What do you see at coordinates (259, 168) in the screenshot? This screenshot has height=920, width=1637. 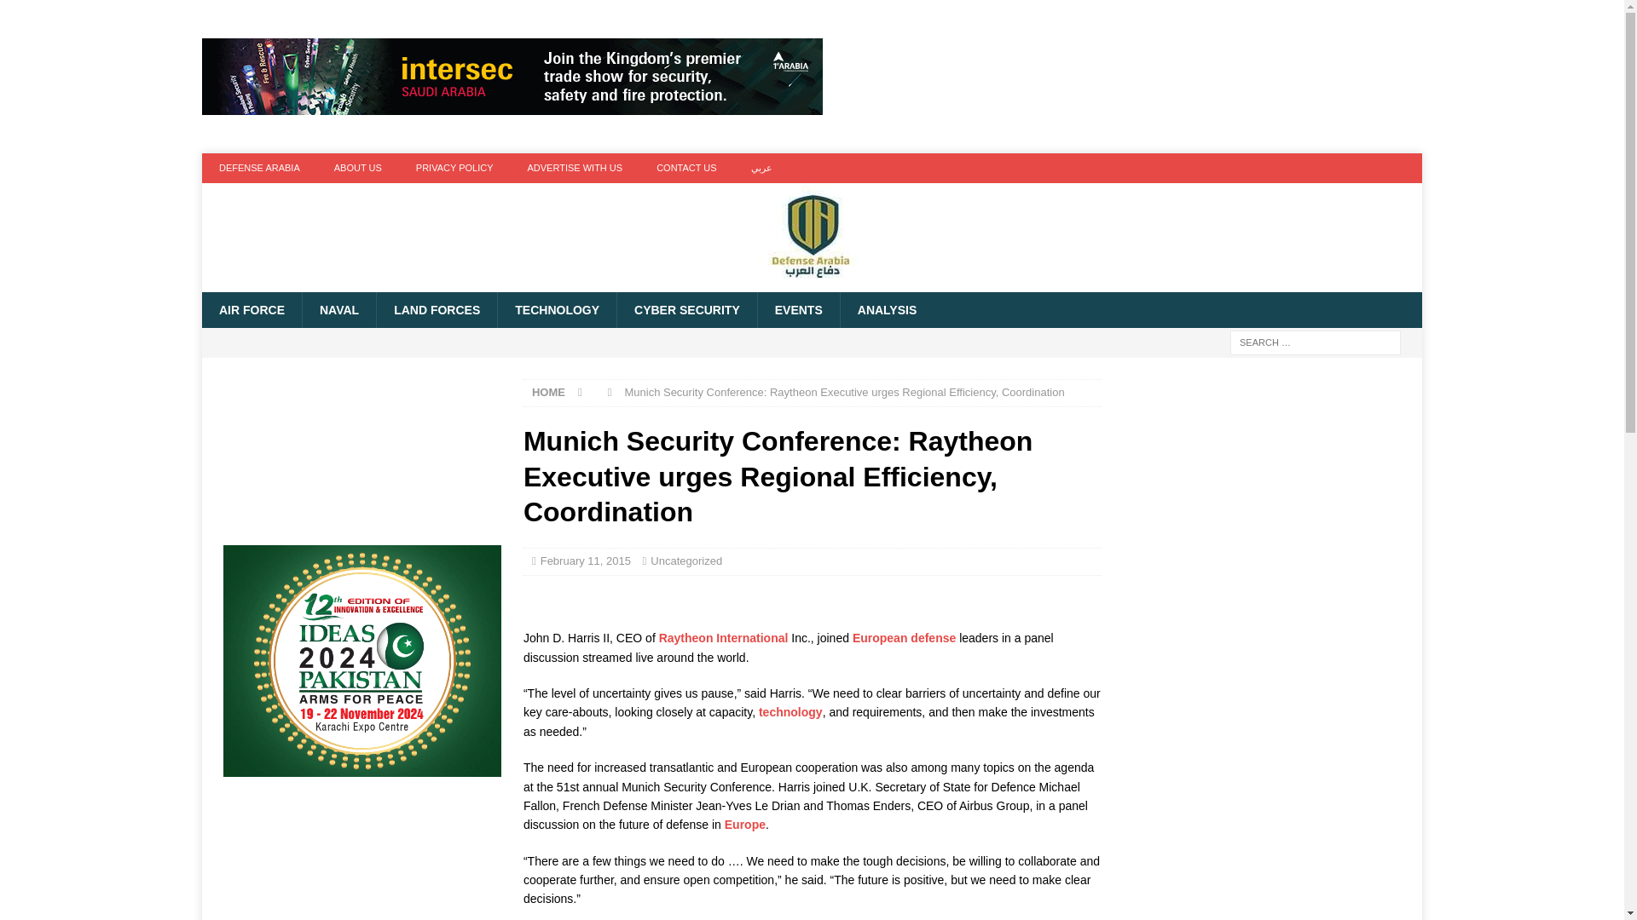 I see `DEFENSE ARABIA` at bounding box center [259, 168].